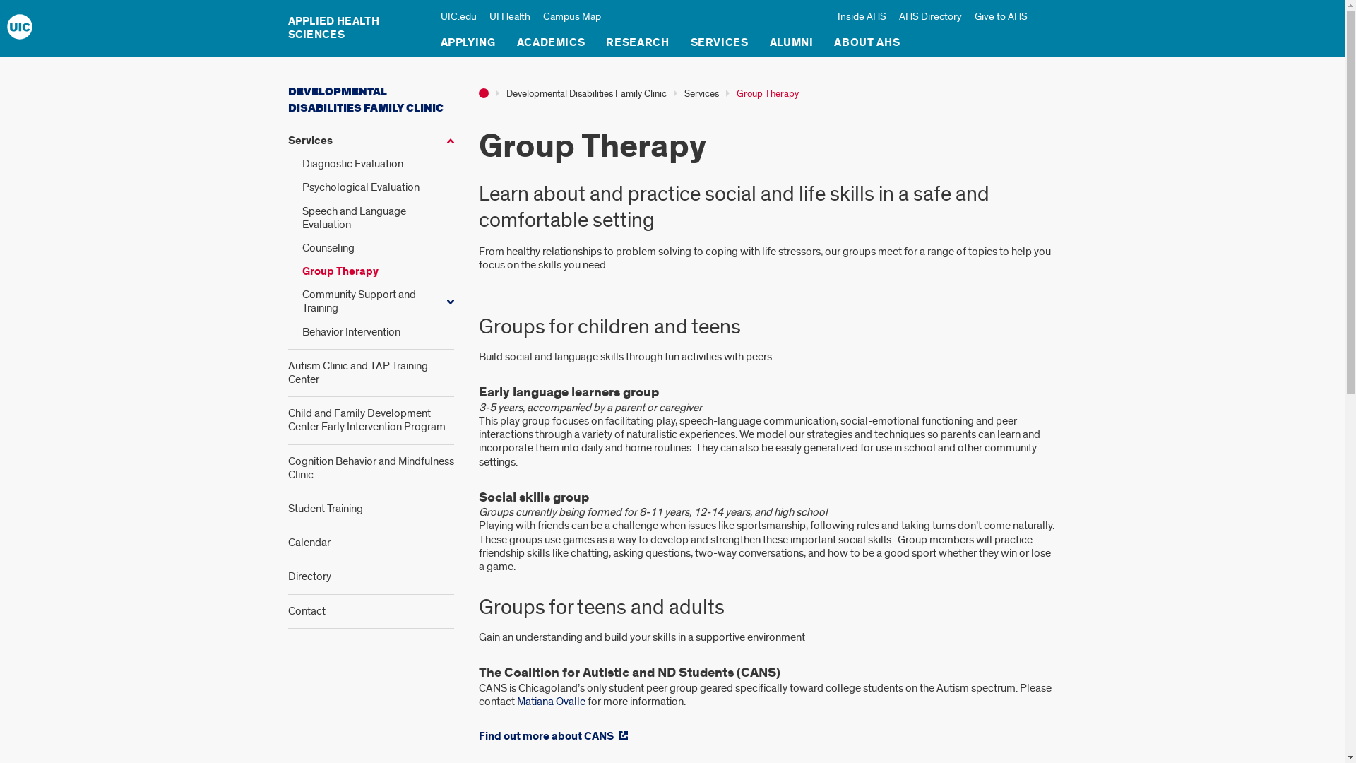 Image resolution: width=1356 pixels, height=763 pixels. I want to click on the content of this page, so click(96, 13).